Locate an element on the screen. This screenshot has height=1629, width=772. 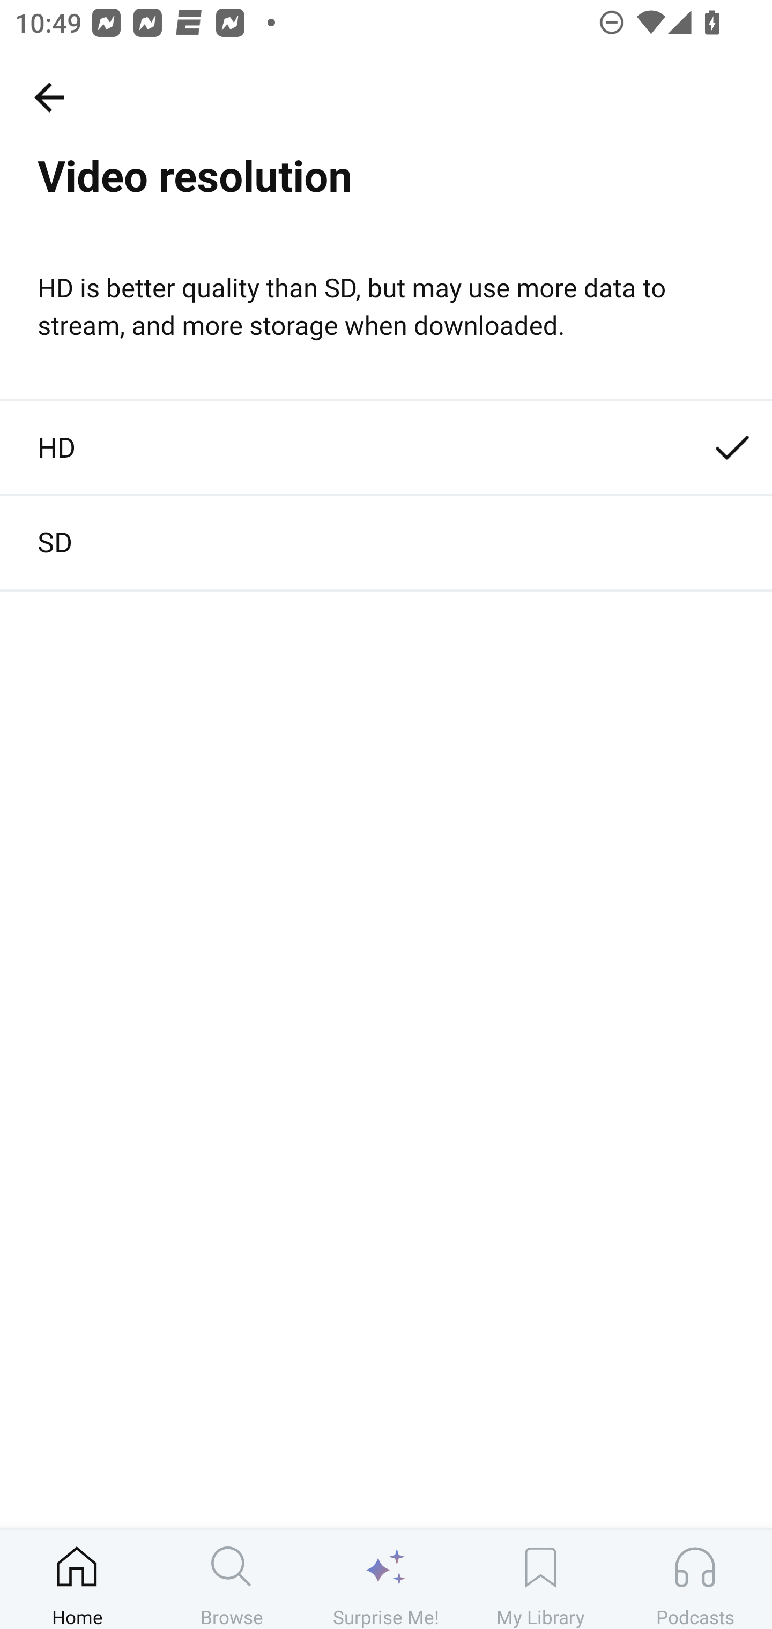
My Library is located at coordinates (540, 1579).